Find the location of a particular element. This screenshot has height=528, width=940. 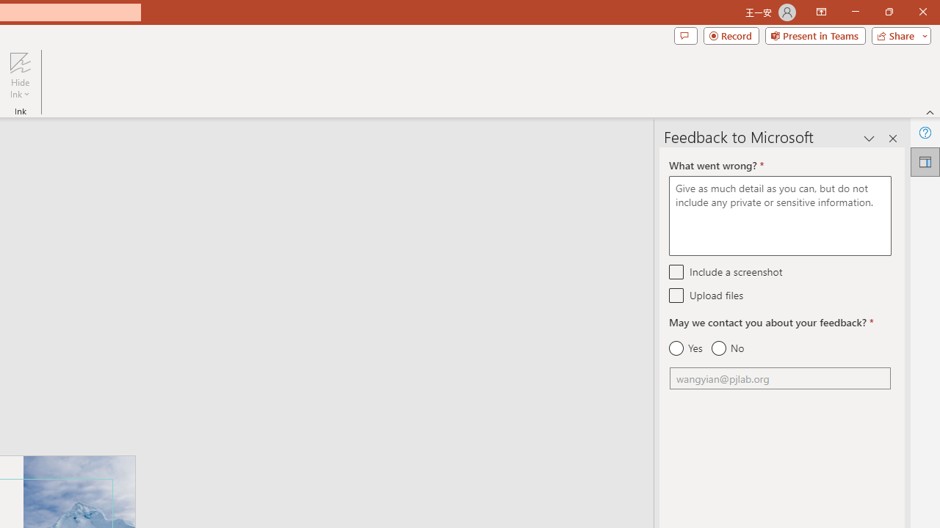

What went wrong? * is located at coordinates (780, 216).